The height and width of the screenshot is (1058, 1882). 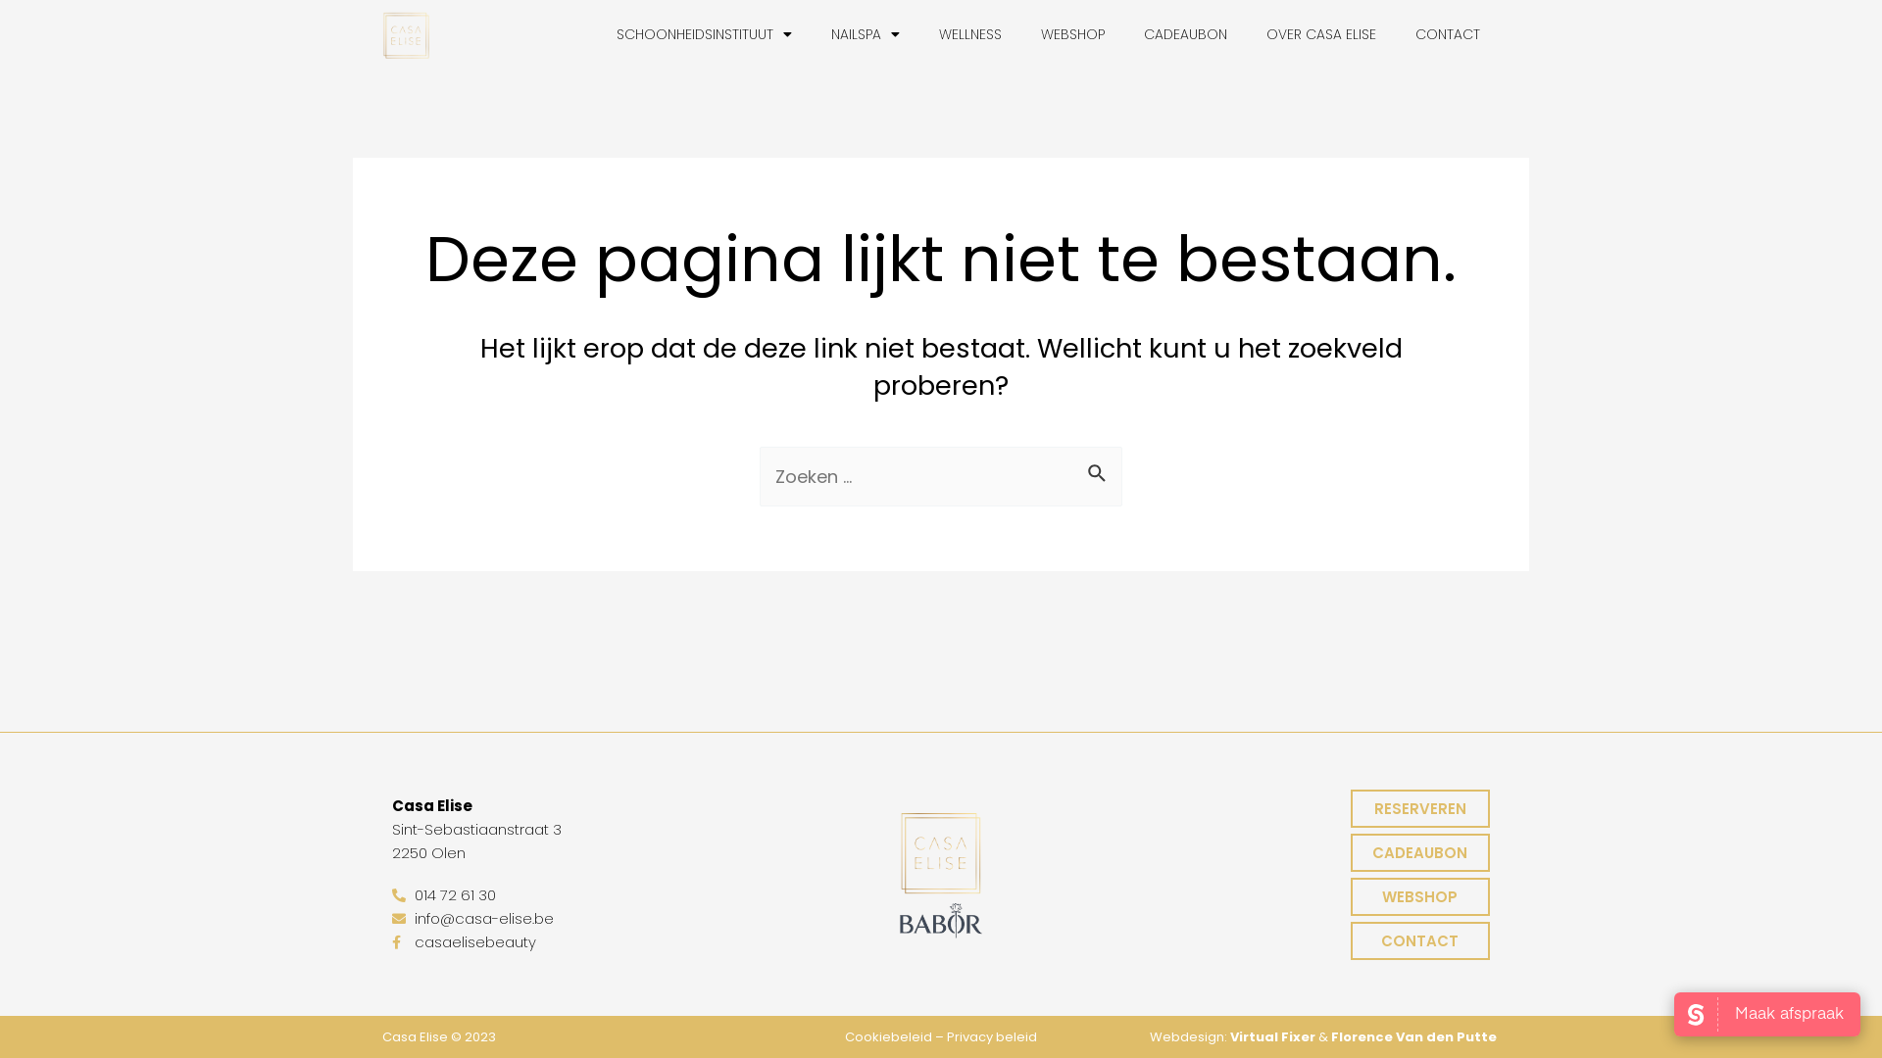 What do you see at coordinates (1420, 852) in the screenshot?
I see `CADEAUBON` at bounding box center [1420, 852].